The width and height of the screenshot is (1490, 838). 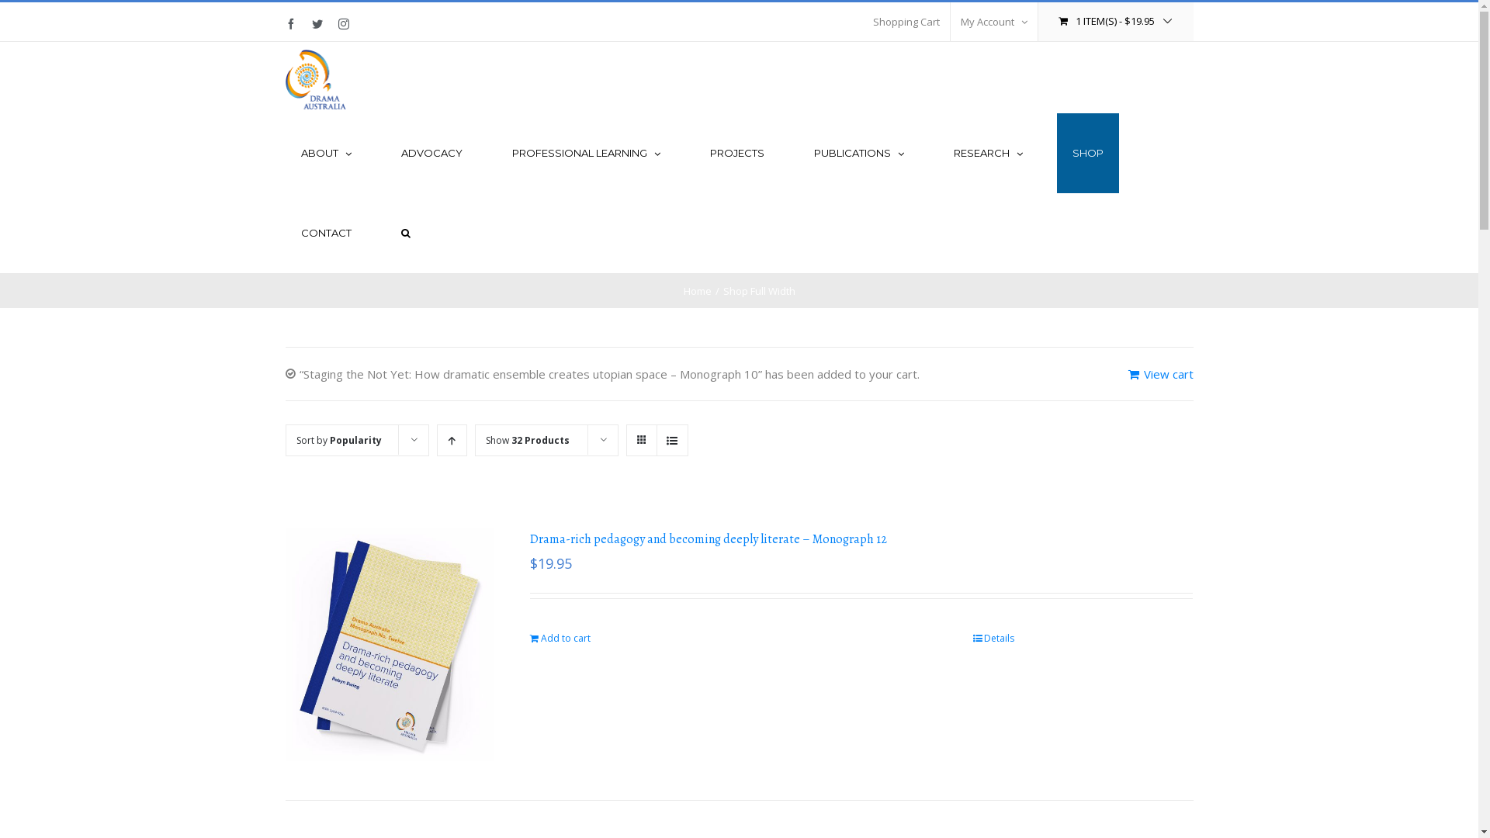 I want to click on My Account, so click(x=993, y=22).